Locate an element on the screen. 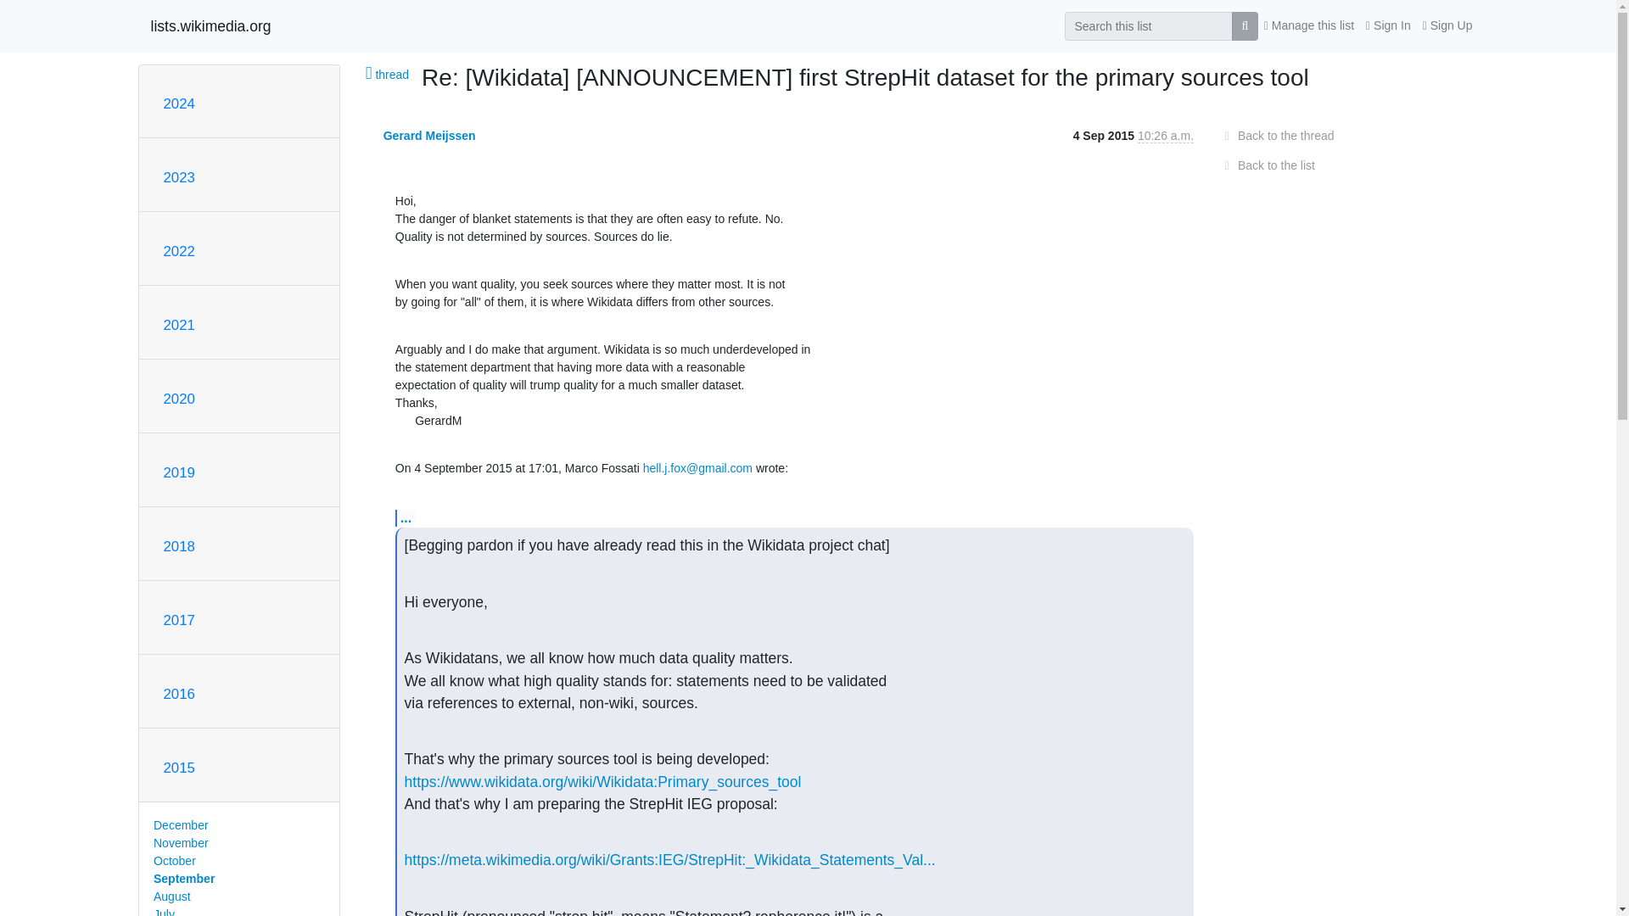 The image size is (1629, 916). Sender's time: Sept. 4, 2015, 7:26 p.m. is located at coordinates (1166, 136).